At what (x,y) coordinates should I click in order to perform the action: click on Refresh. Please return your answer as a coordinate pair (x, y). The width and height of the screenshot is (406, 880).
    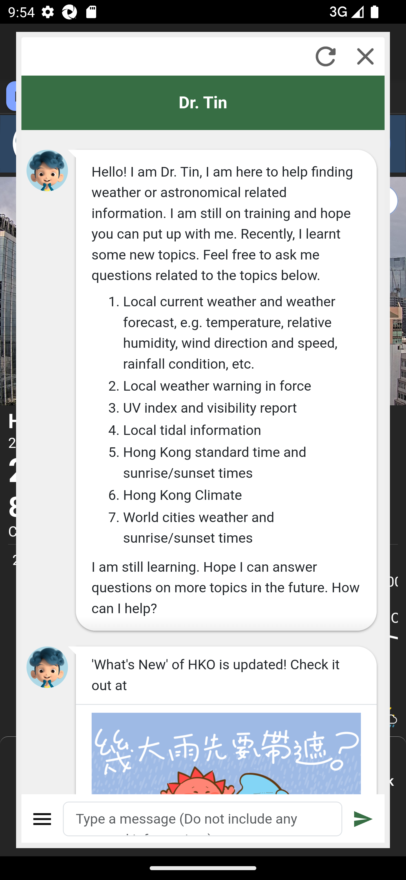
    Looking at the image, I should click on (325, 56).